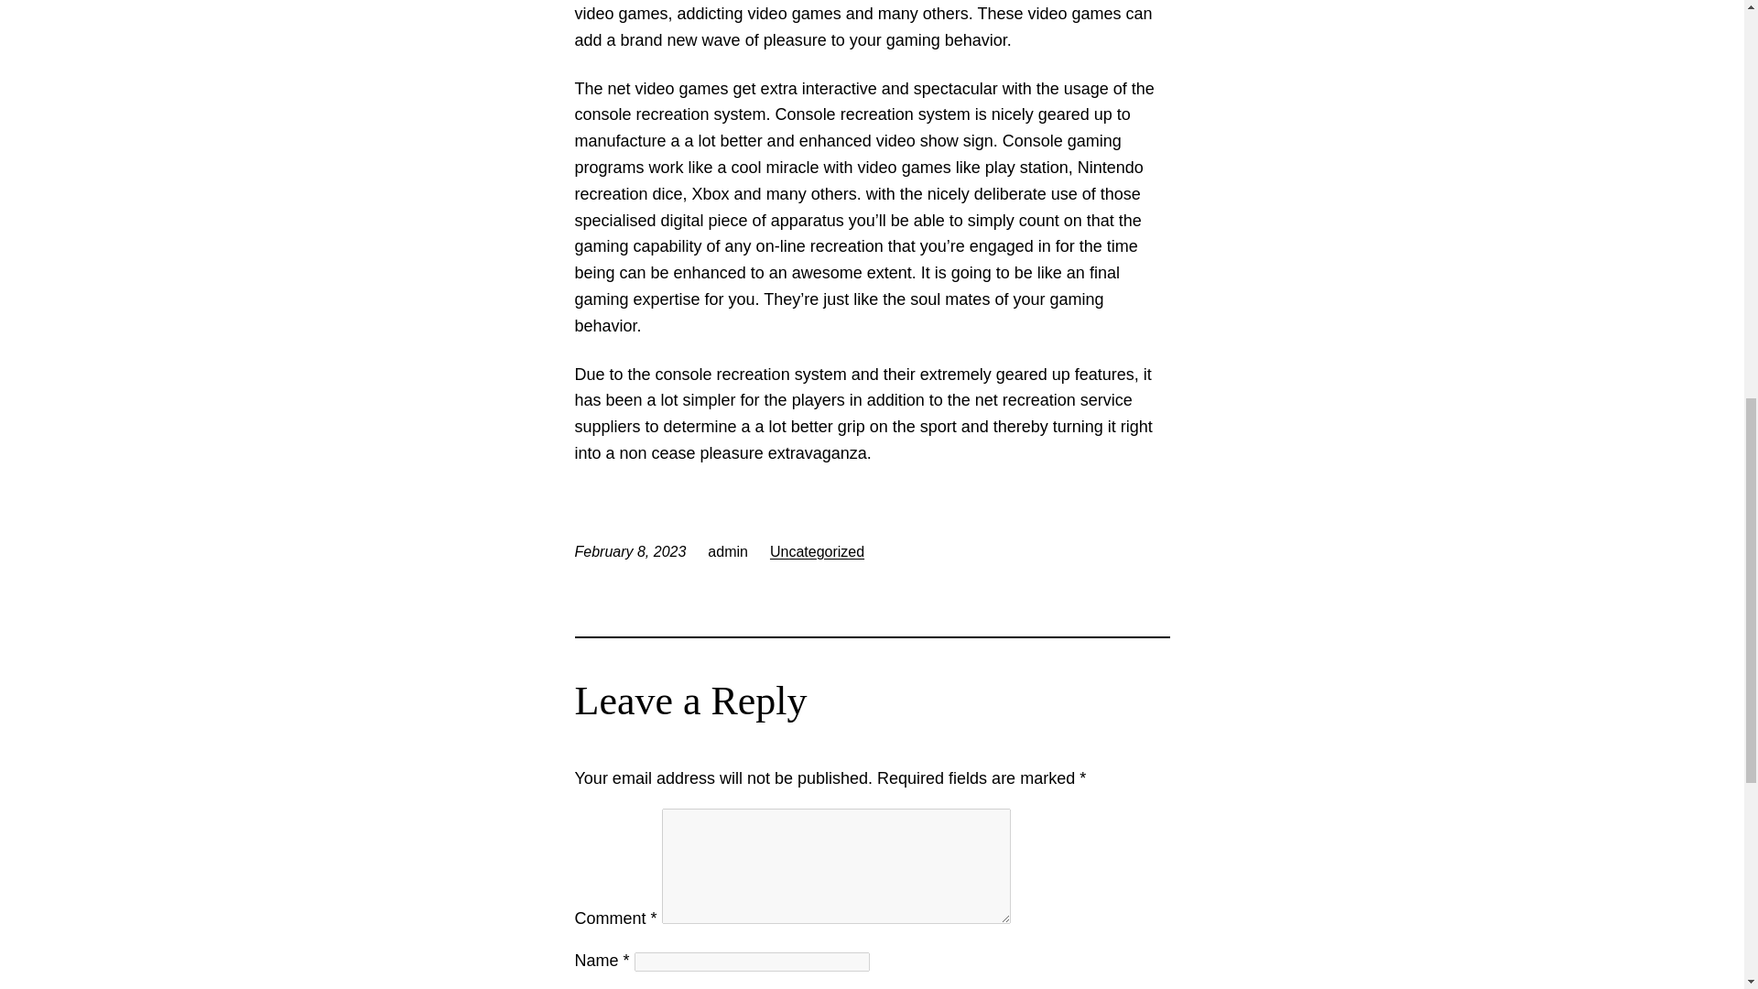  What do you see at coordinates (817, 551) in the screenshot?
I see `Uncategorized` at bounding box center [817, 551].